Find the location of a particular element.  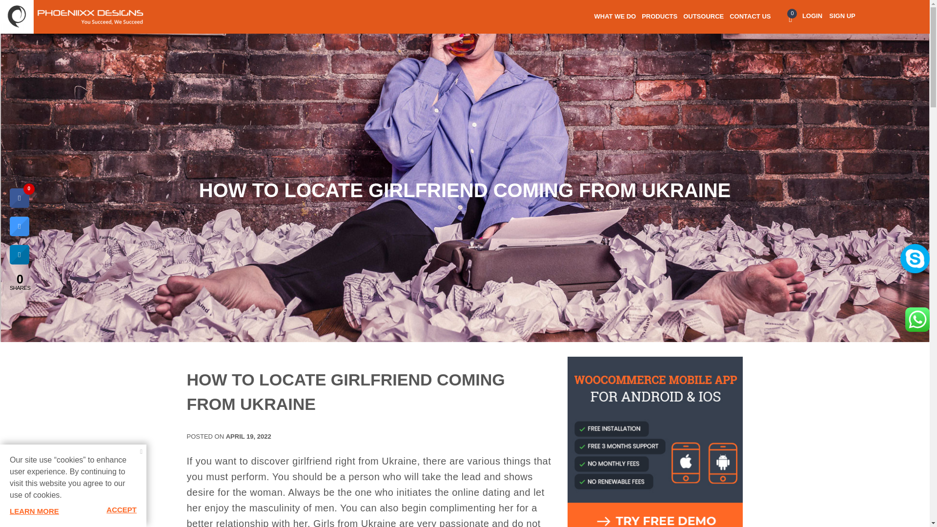

CONTACT US is located at coordinates (750, 20).